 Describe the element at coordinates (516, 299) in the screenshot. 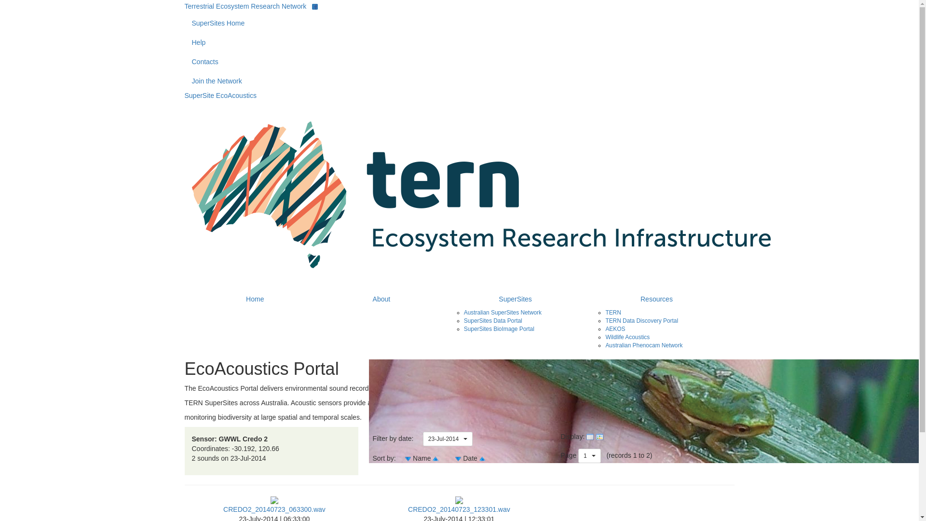

I see `SuperSites` at that location.